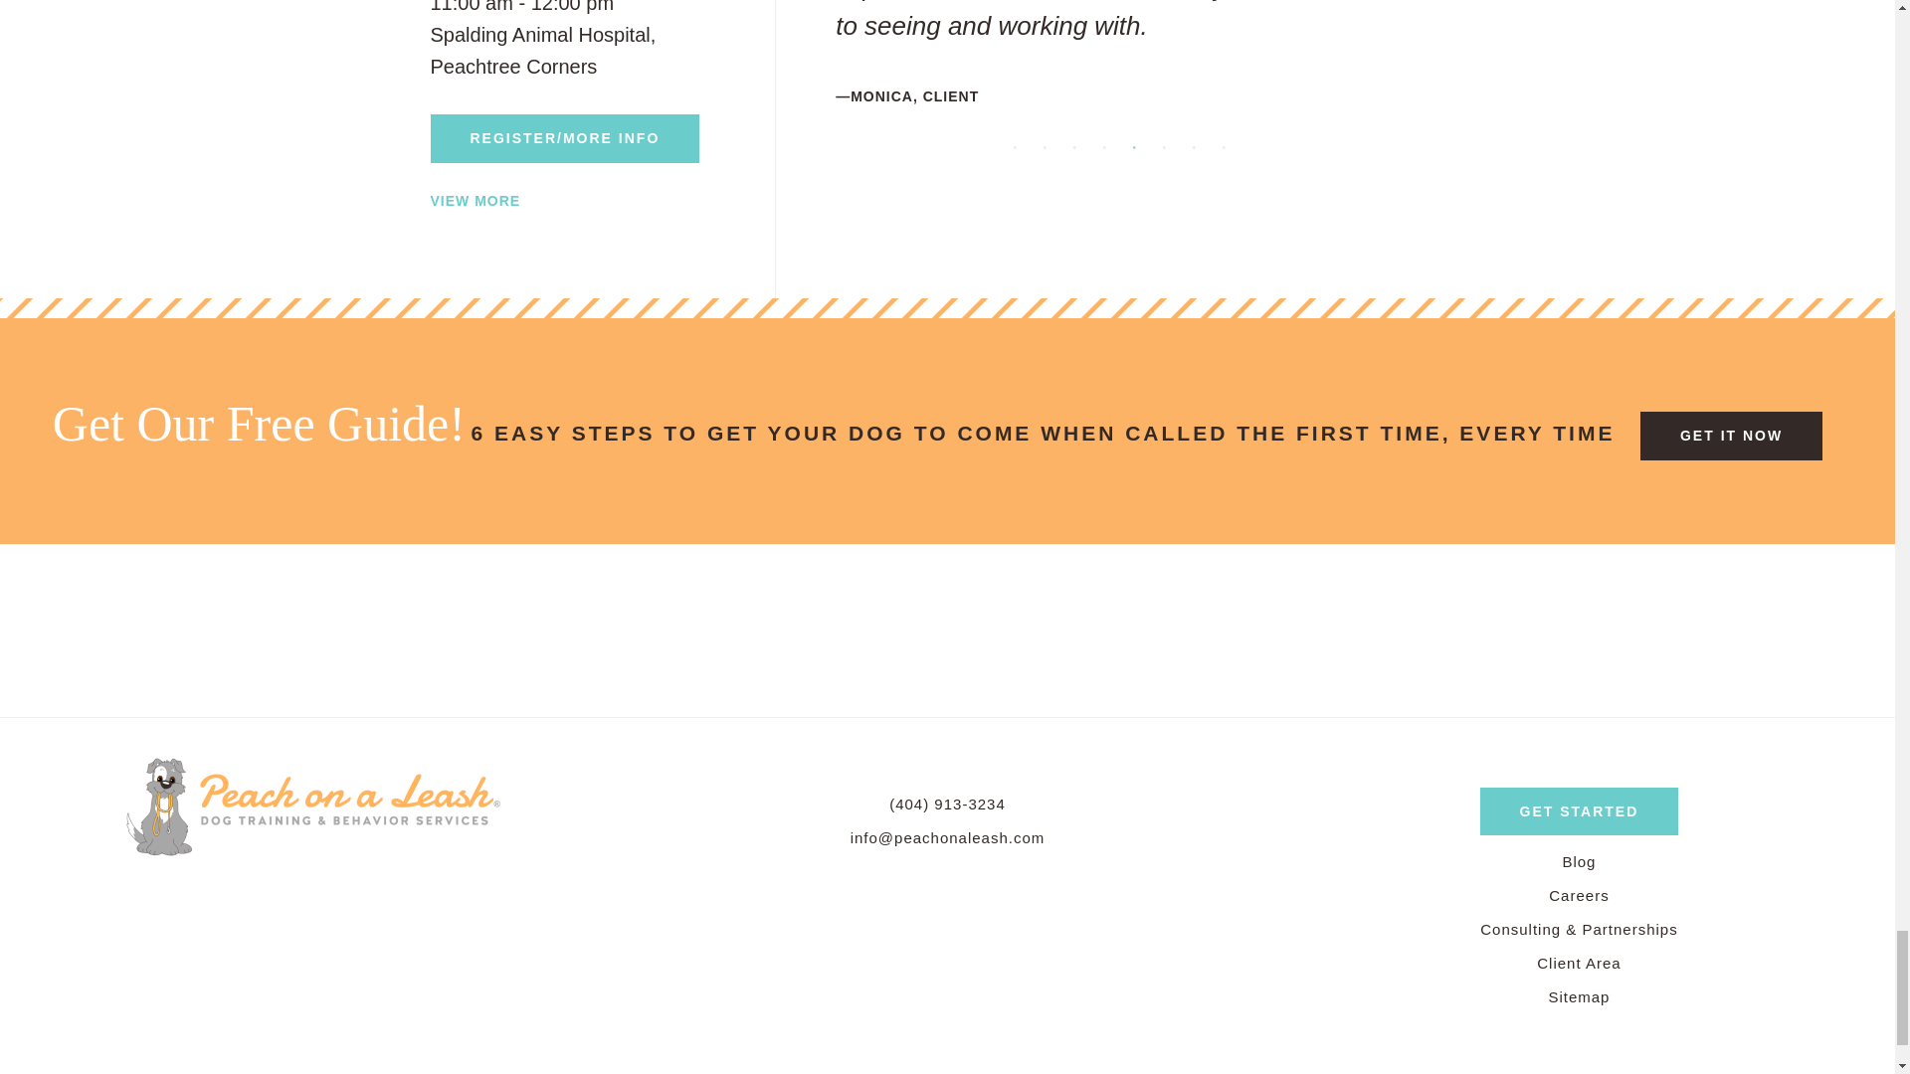 Image resolution: width=1910 pixels, height=1074 pixels. I want to click on VIEW MORE, so click(475, 201).